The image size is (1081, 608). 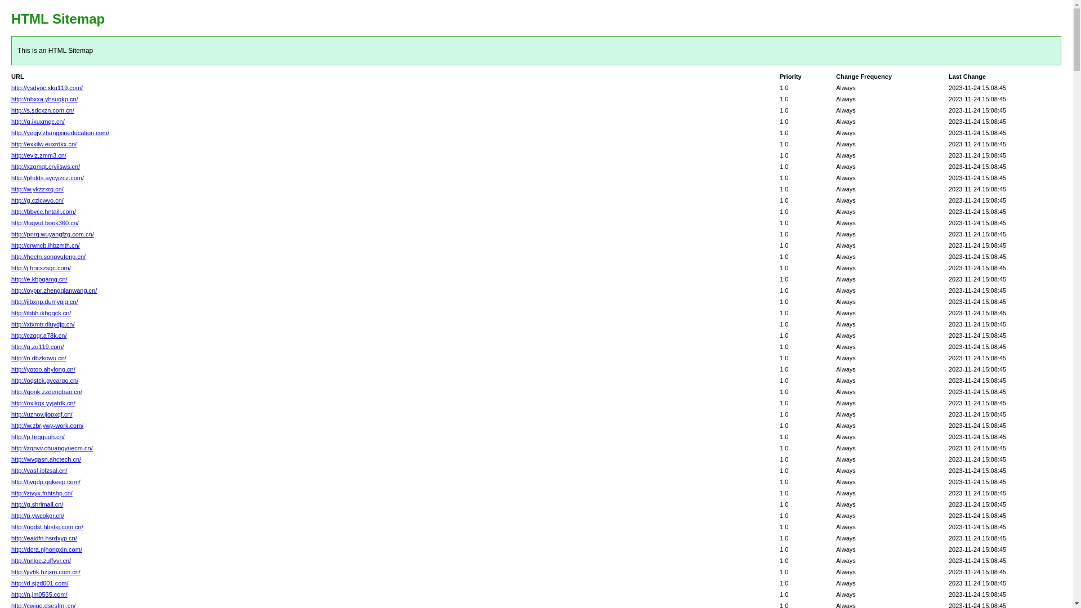 I want to click on http://xtxmtr.dluydjp.cn/, so click(x=43, y=324).